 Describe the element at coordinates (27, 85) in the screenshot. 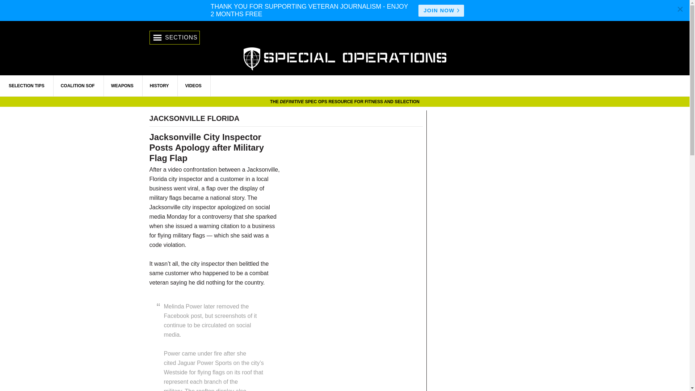

I see `SELECTION TIPS` at that location.